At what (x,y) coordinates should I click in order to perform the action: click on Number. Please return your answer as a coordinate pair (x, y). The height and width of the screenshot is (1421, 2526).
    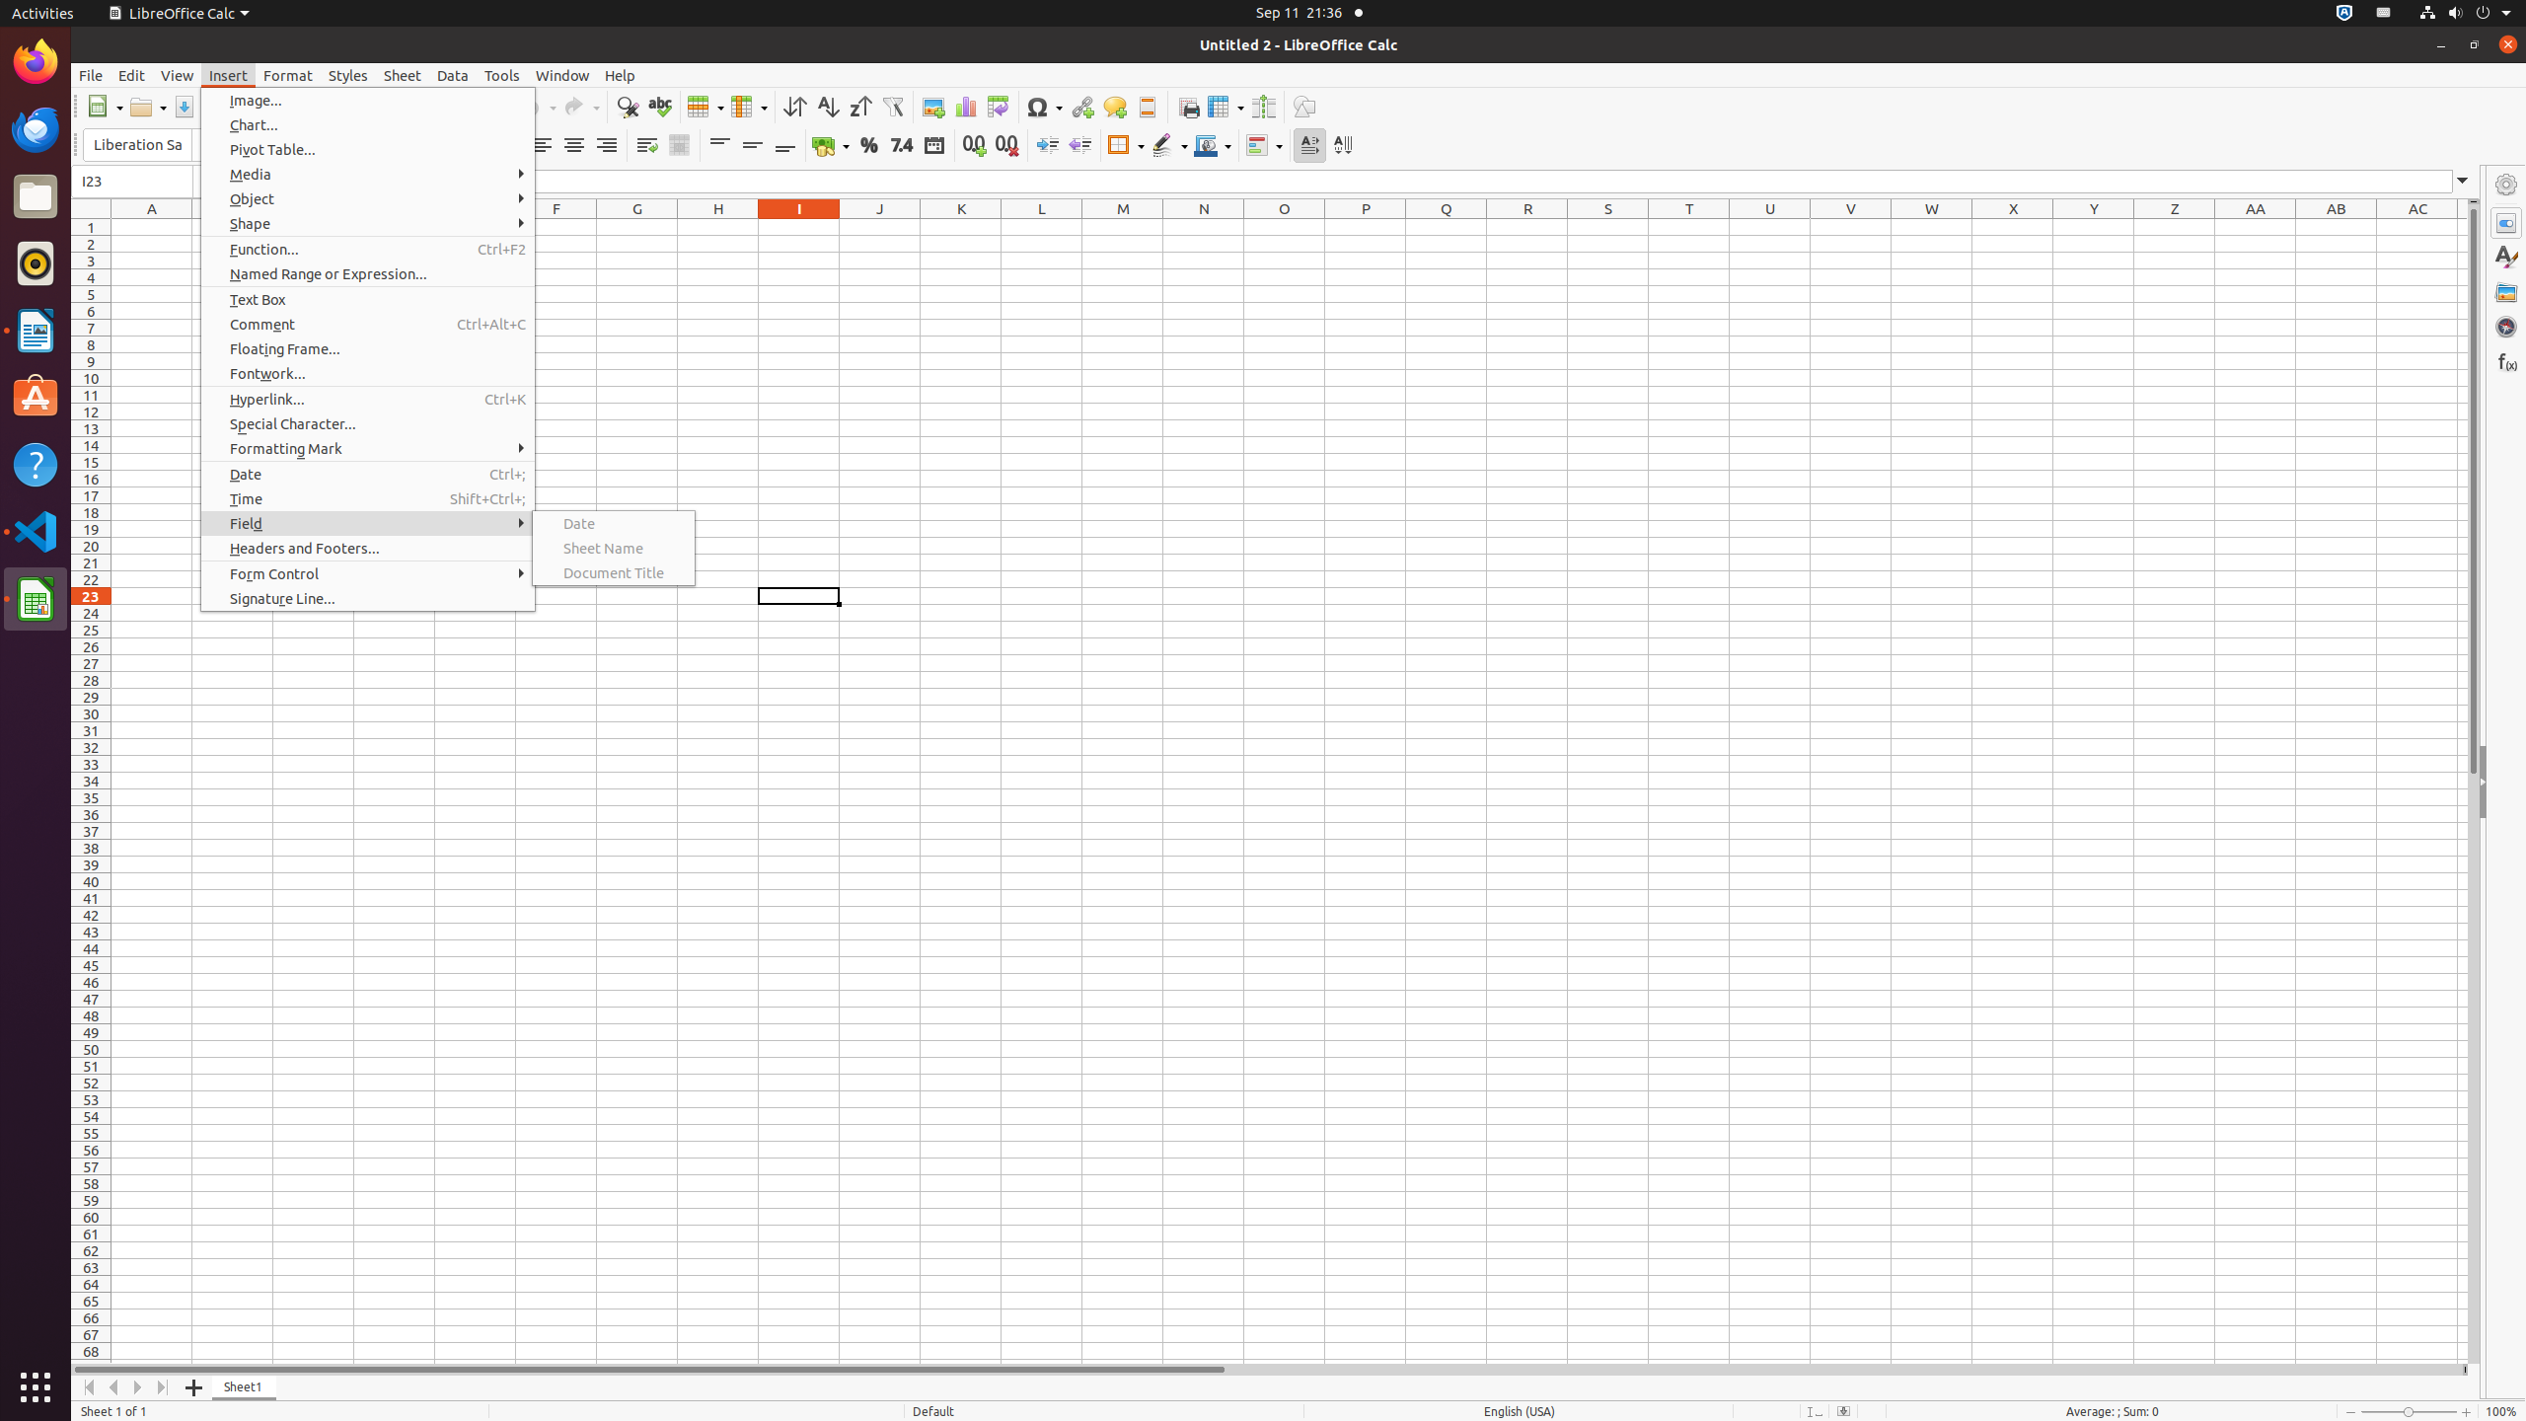
    Looking at the image, I should click on (902, 146).